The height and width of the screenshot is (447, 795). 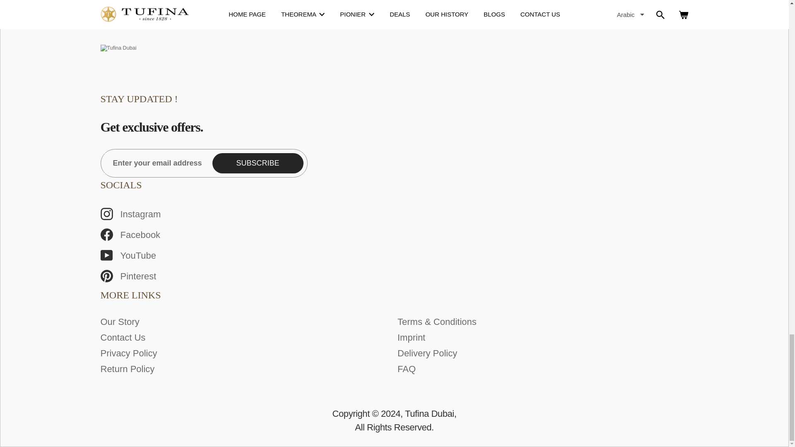 What do you see at coordinates (391, 276) in the screenshot?
I see `Tufina Dubai on Pinterest` at bounding box center [391, 276].